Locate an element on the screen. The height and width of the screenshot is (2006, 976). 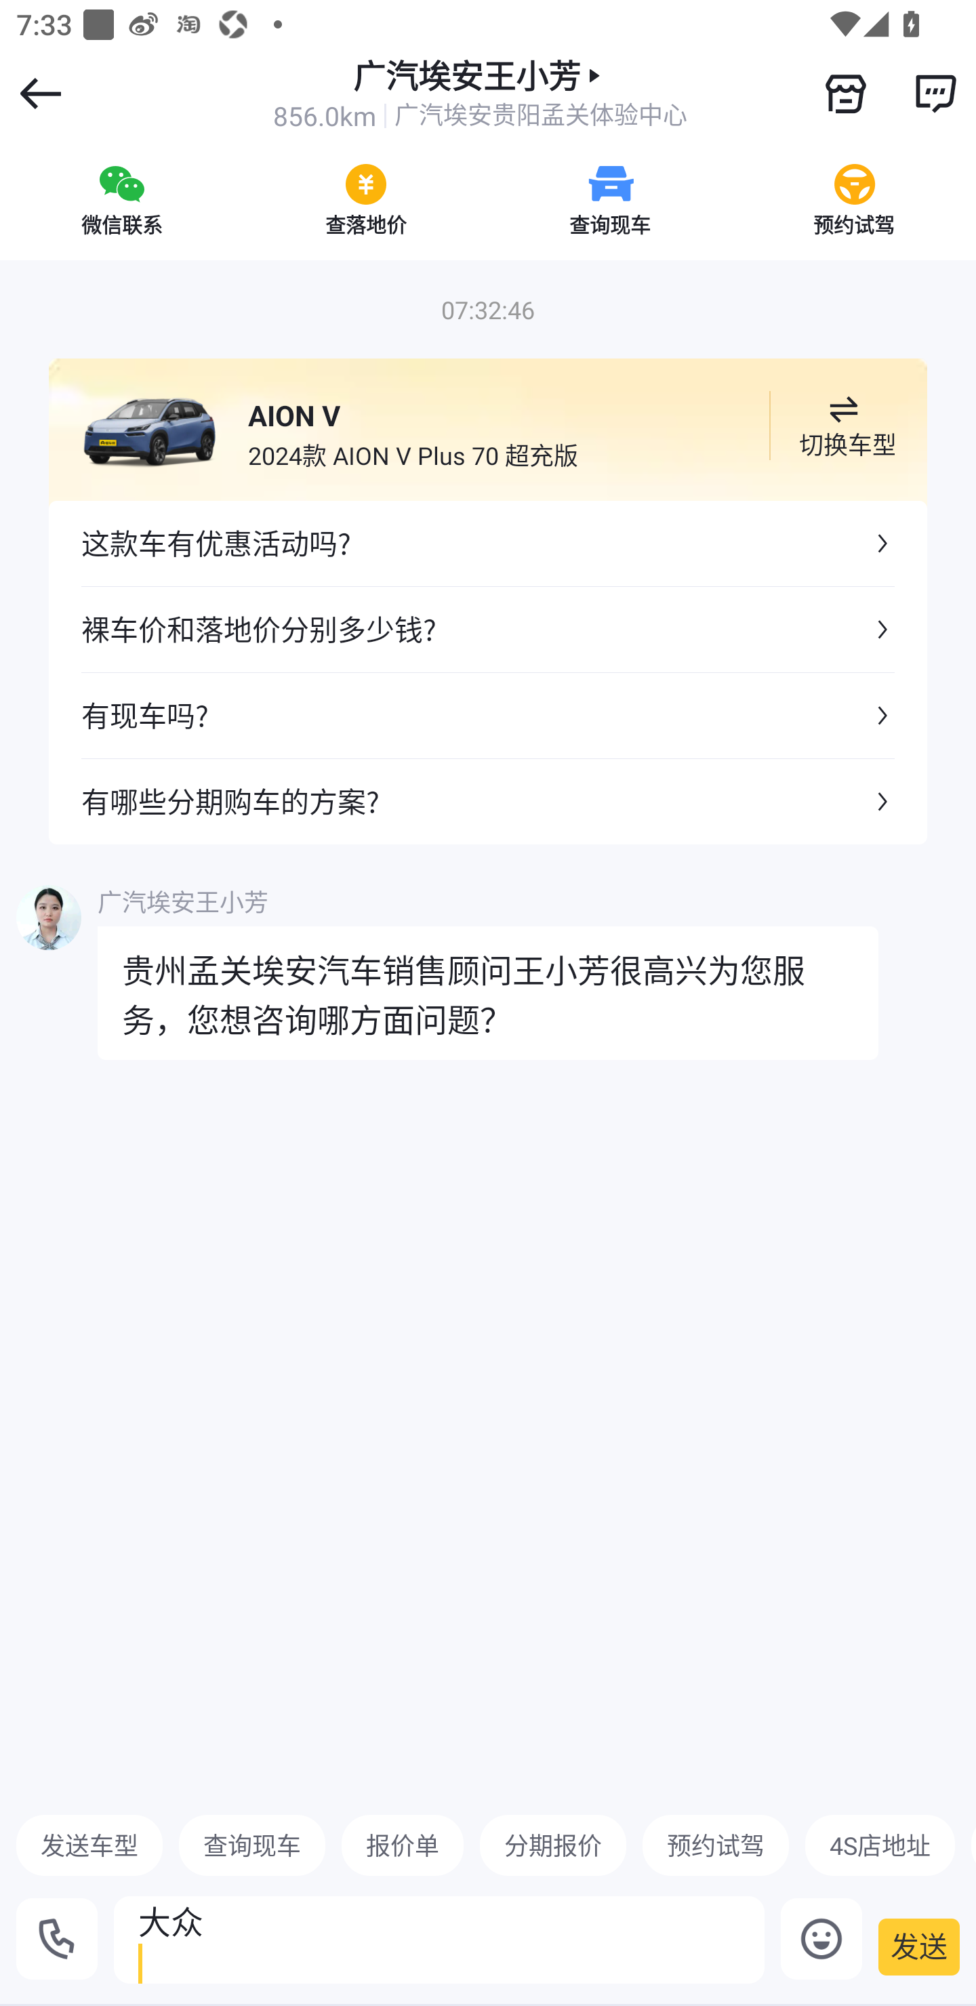
这款车有优惠活动吗? is located at coordinates (488, 544).